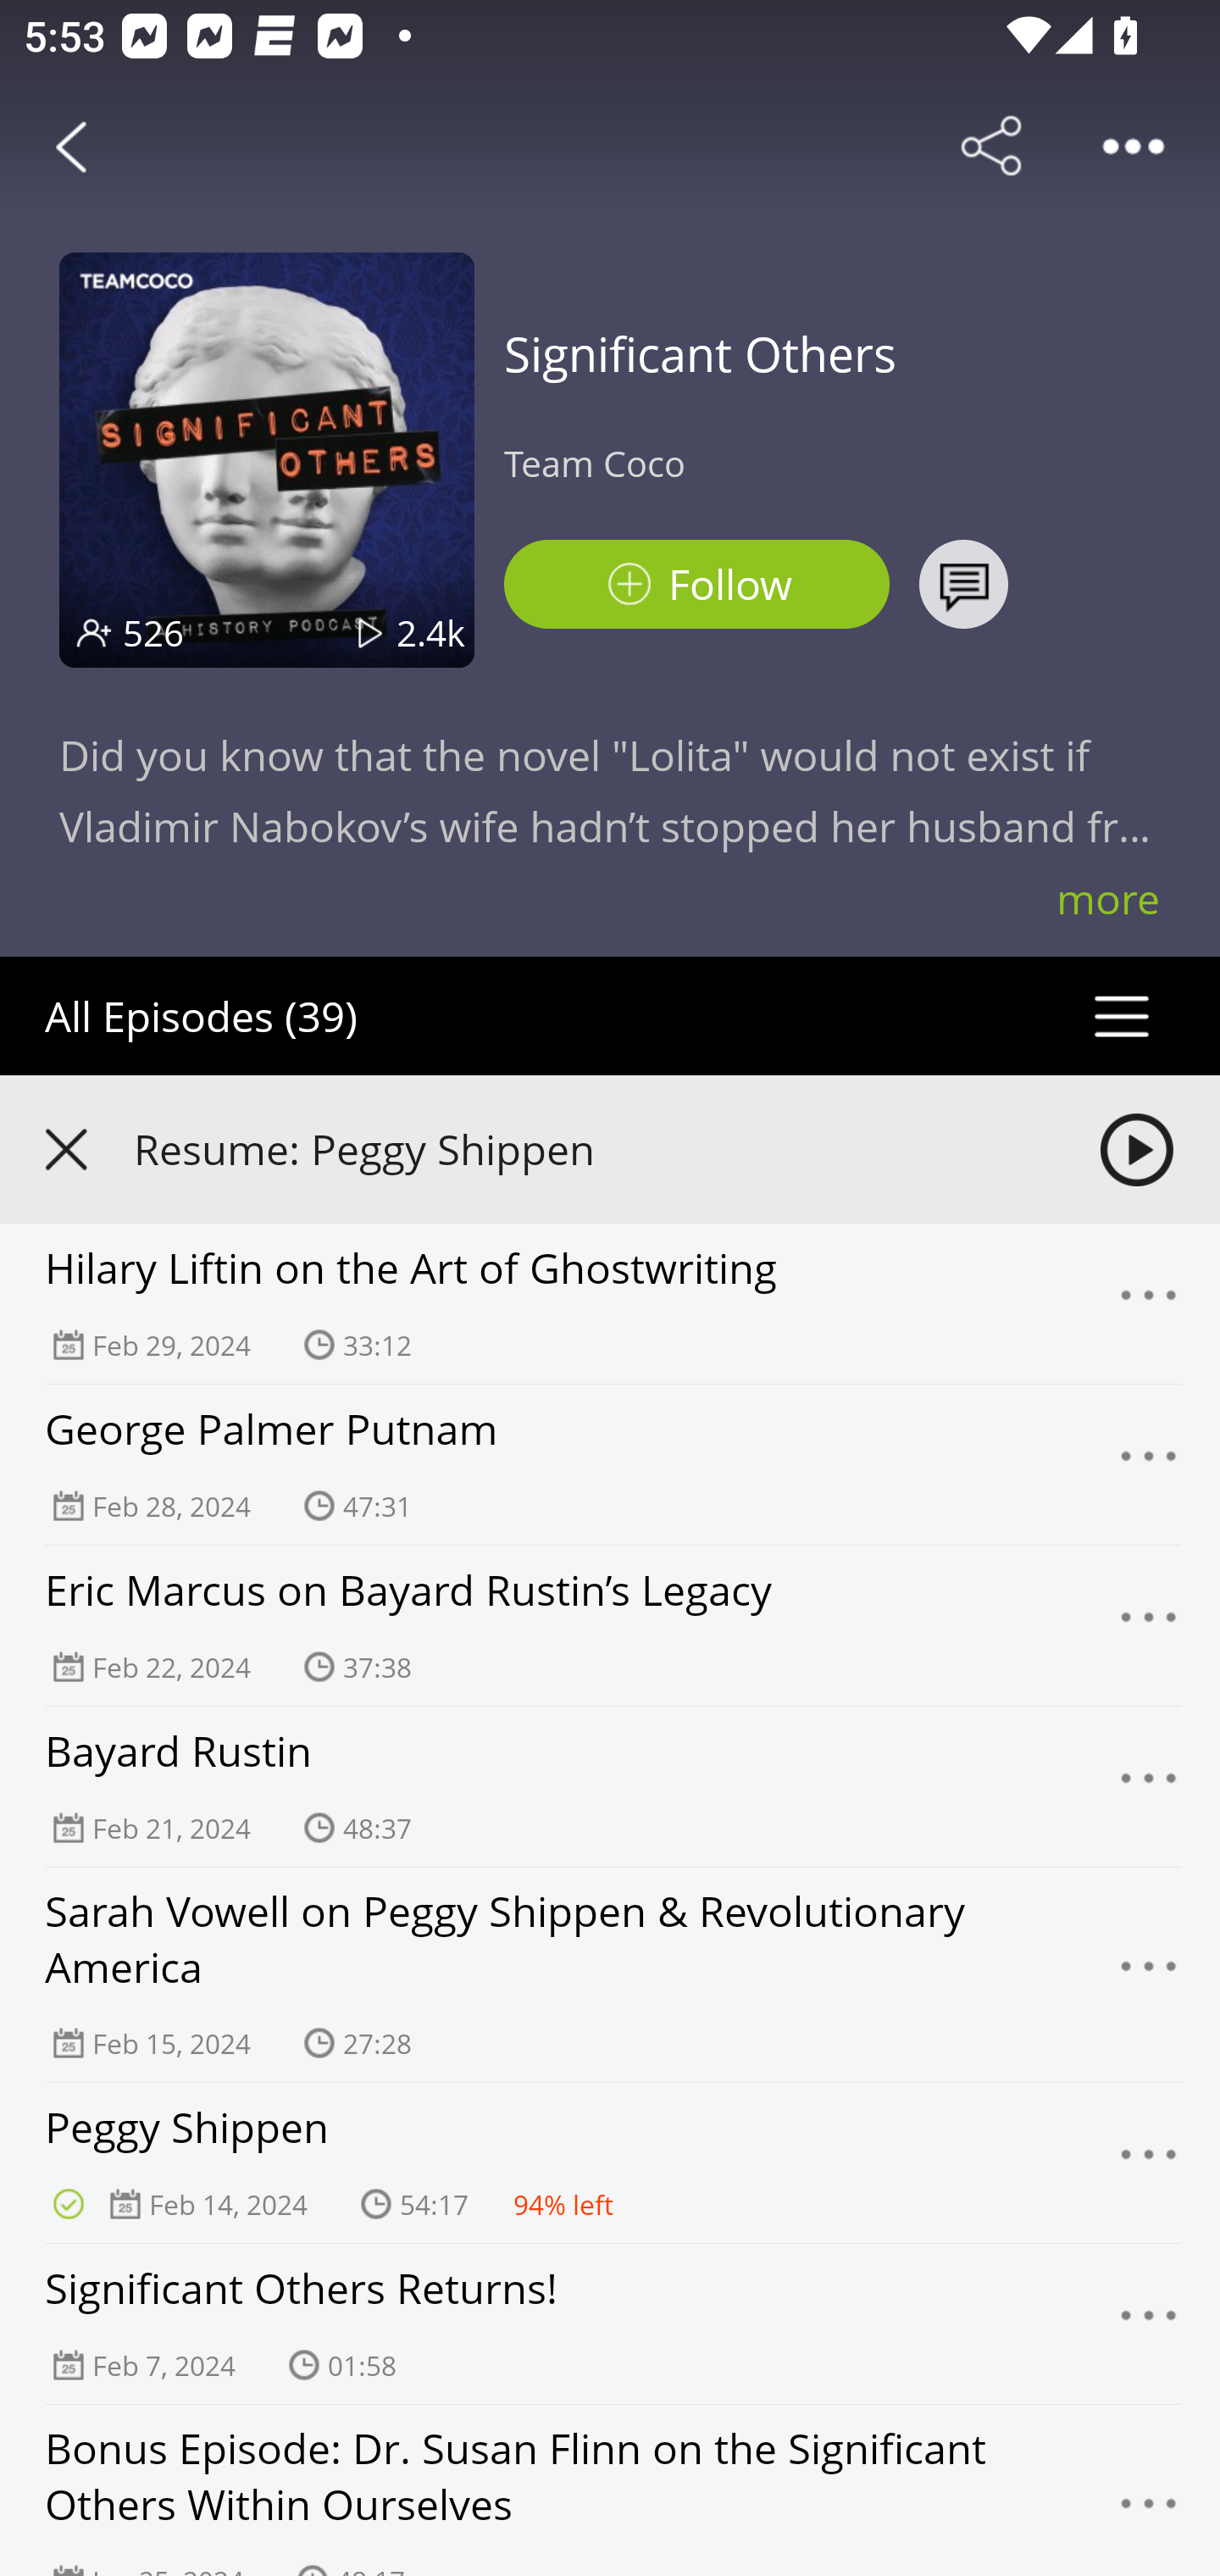 Image resolution: width=1220 pixels, height=2576 pixels. I want to click on Back, so click(71, 146).